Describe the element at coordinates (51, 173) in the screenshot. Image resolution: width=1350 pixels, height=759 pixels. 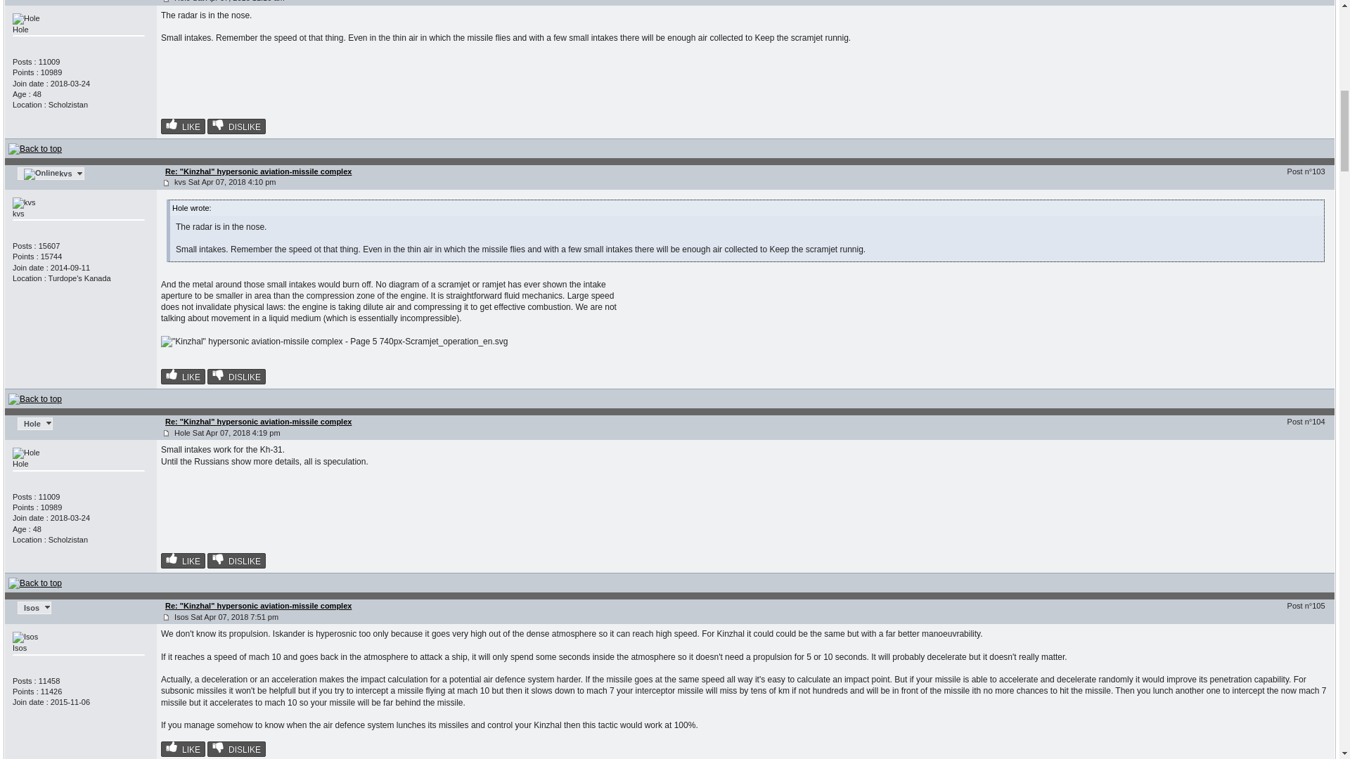
I see `kvs` at that location.